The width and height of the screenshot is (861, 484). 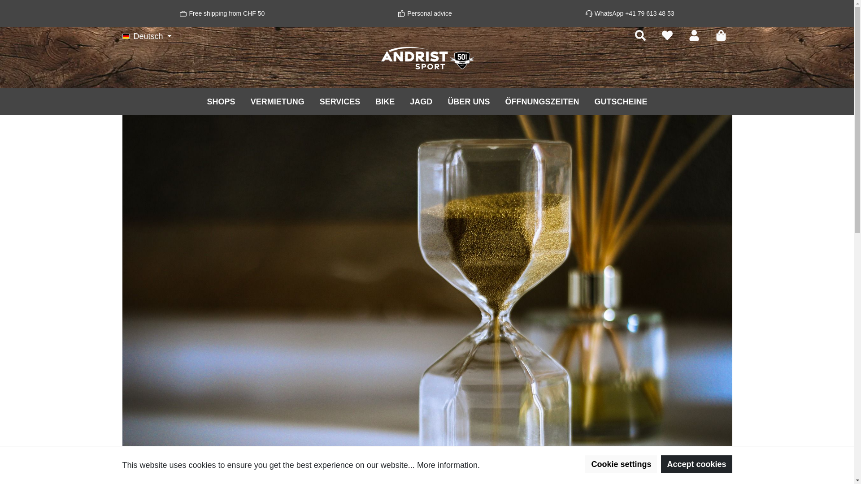 What do you see at coordinates (421, 101) in the screenshot?
I see `JAGD` at bounding box center [421, 101].